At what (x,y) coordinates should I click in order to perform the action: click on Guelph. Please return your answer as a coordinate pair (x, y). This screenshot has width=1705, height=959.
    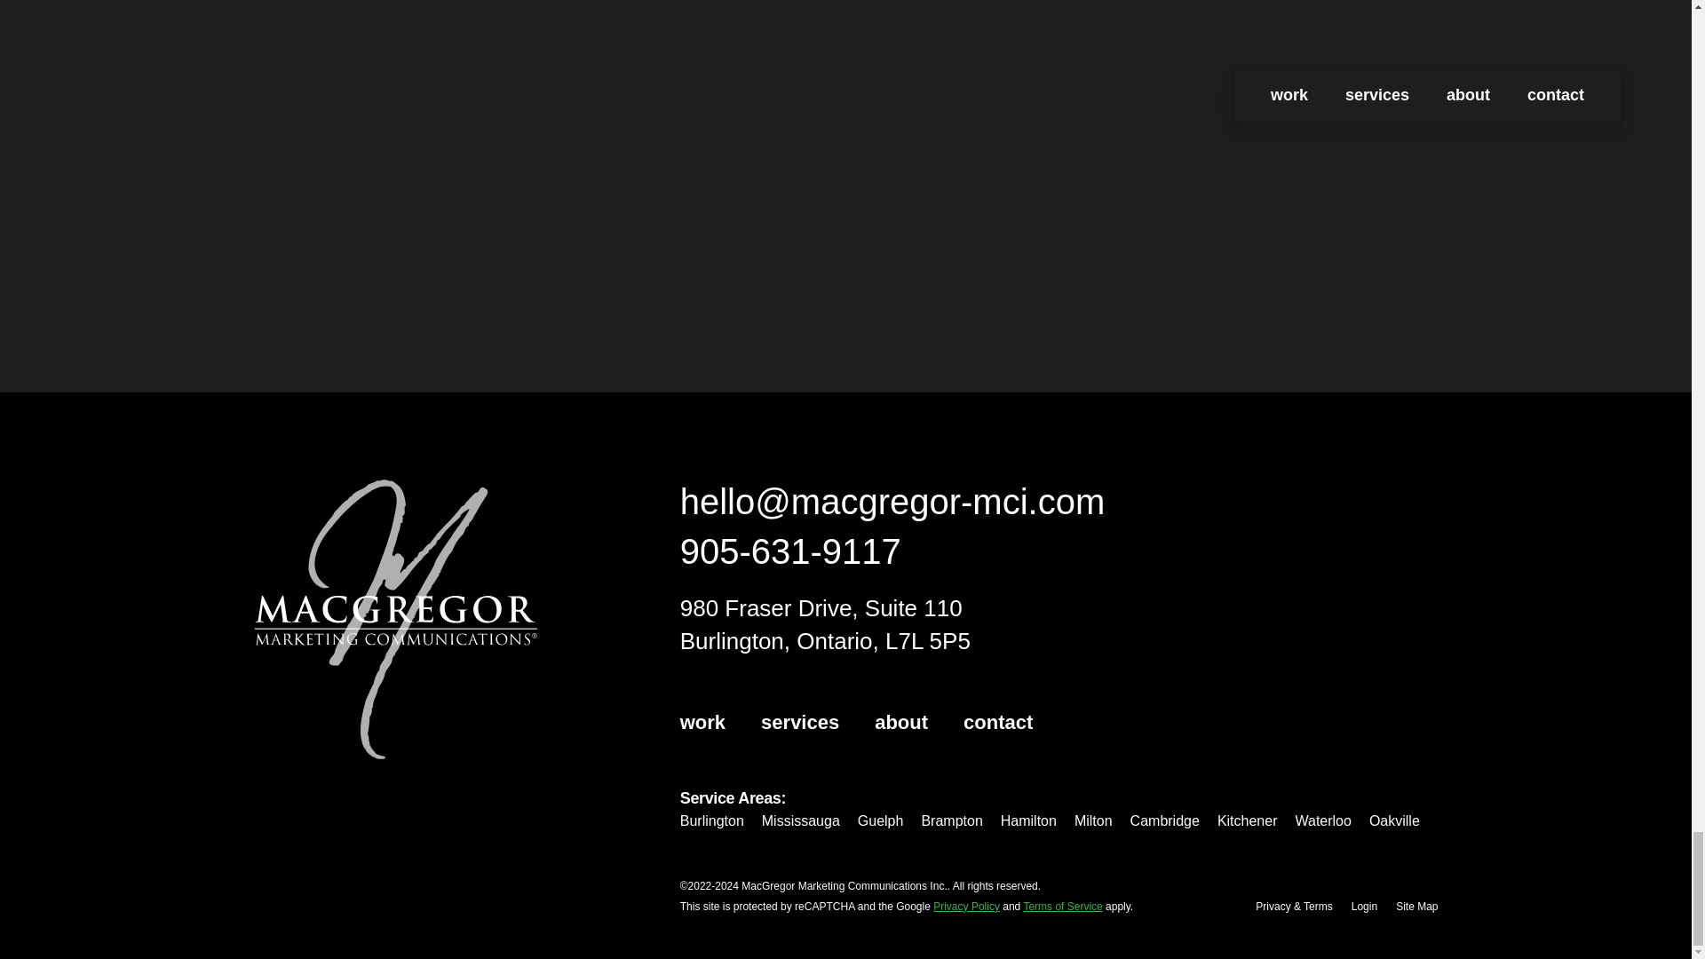
    Looking at the image, I should click on (880, 821).